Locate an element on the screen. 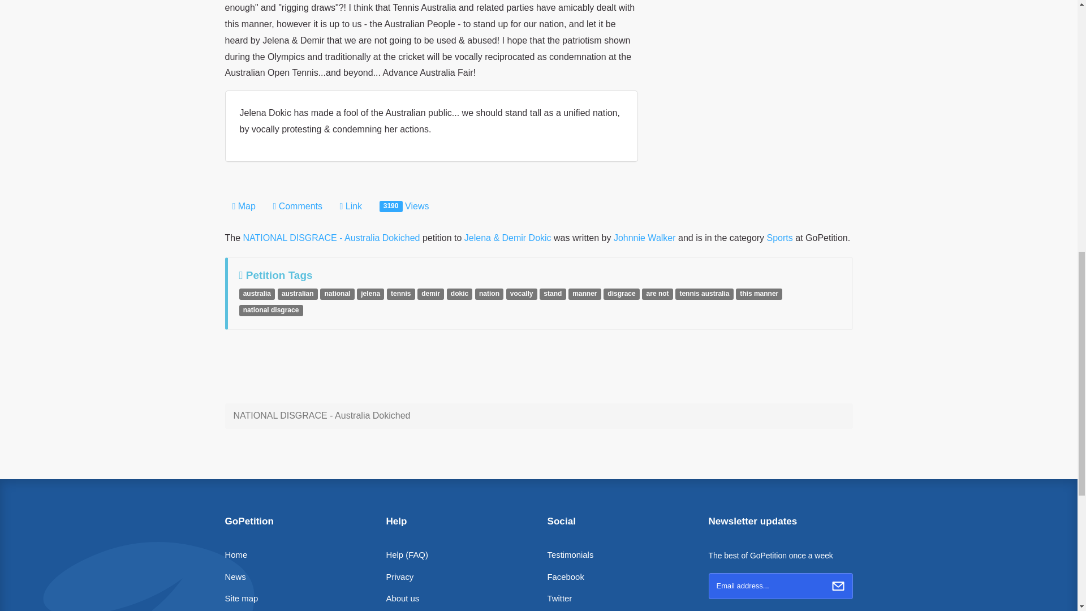  About us is located at coordinates (402, 598).